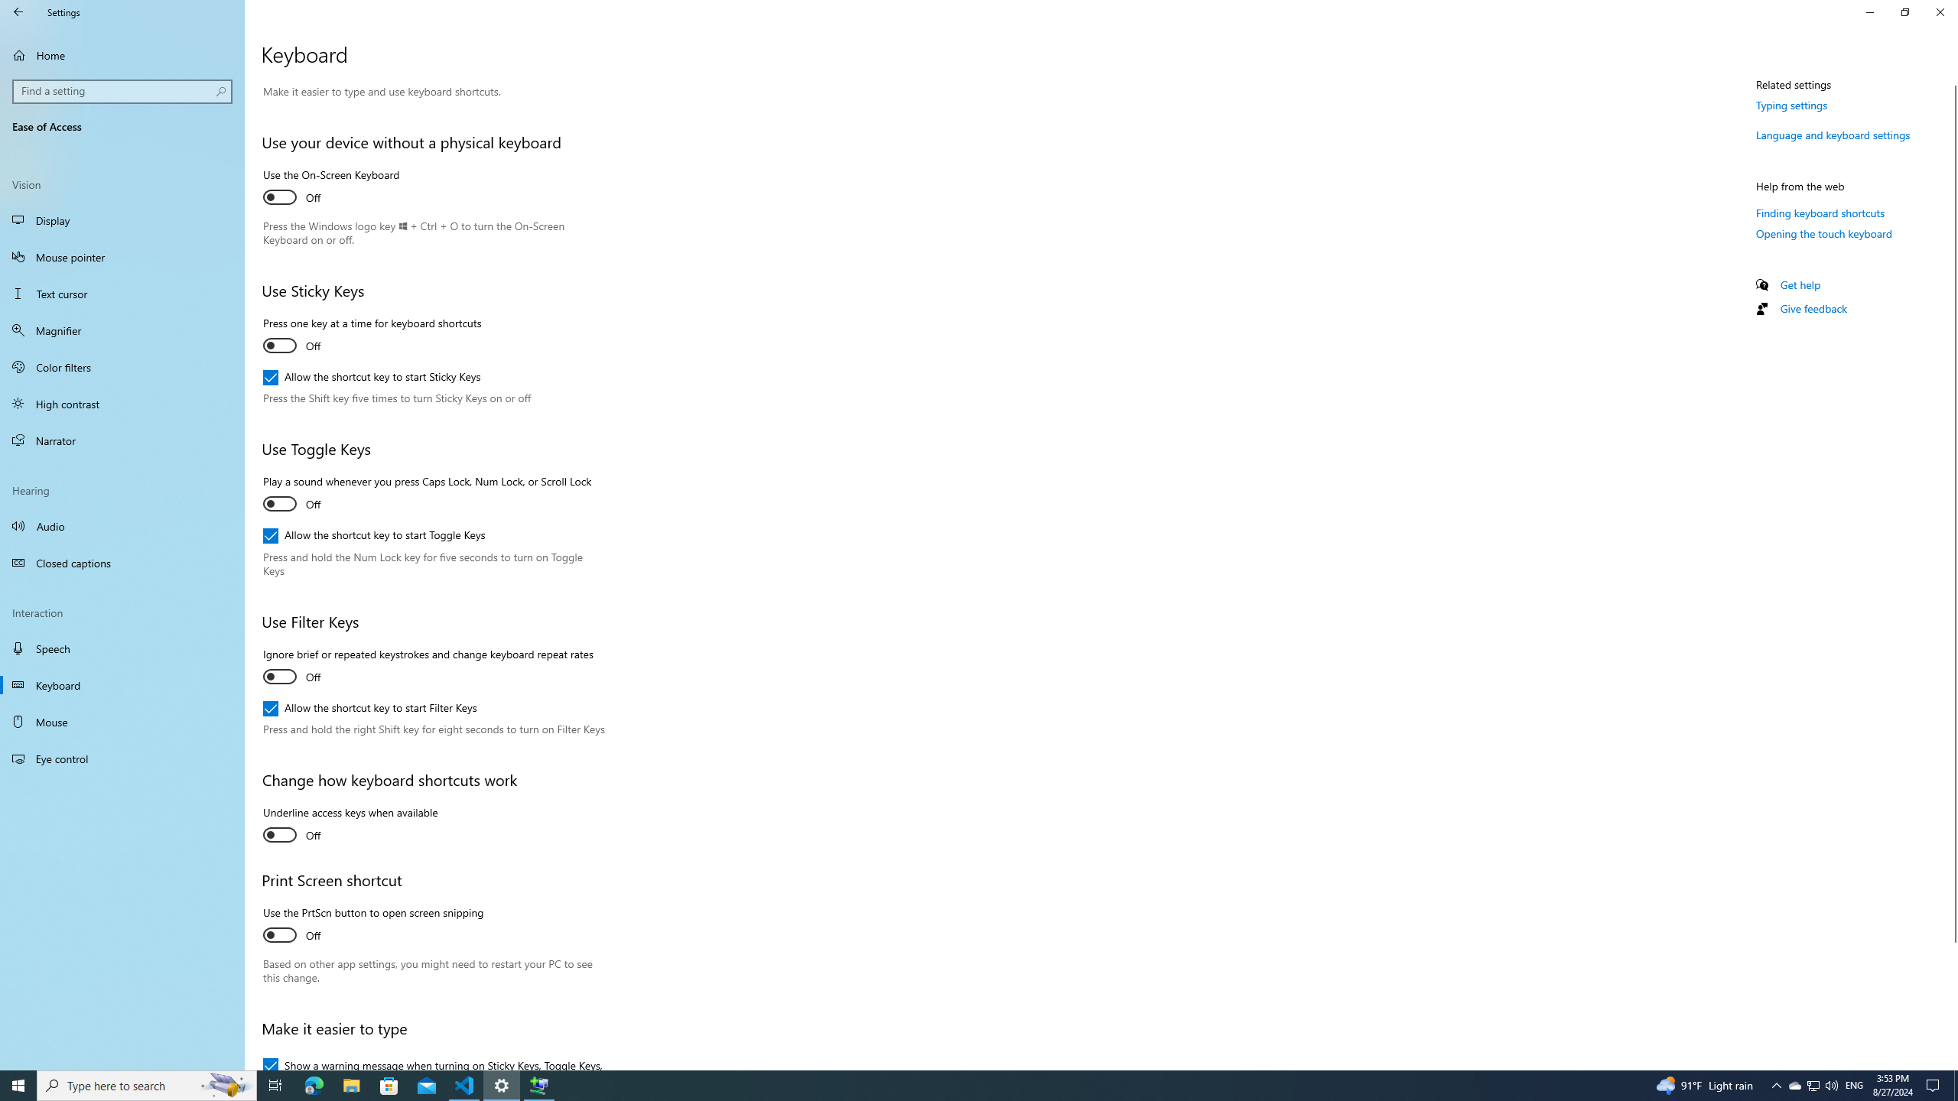  I want to click on High contrast, so click(122, 403).